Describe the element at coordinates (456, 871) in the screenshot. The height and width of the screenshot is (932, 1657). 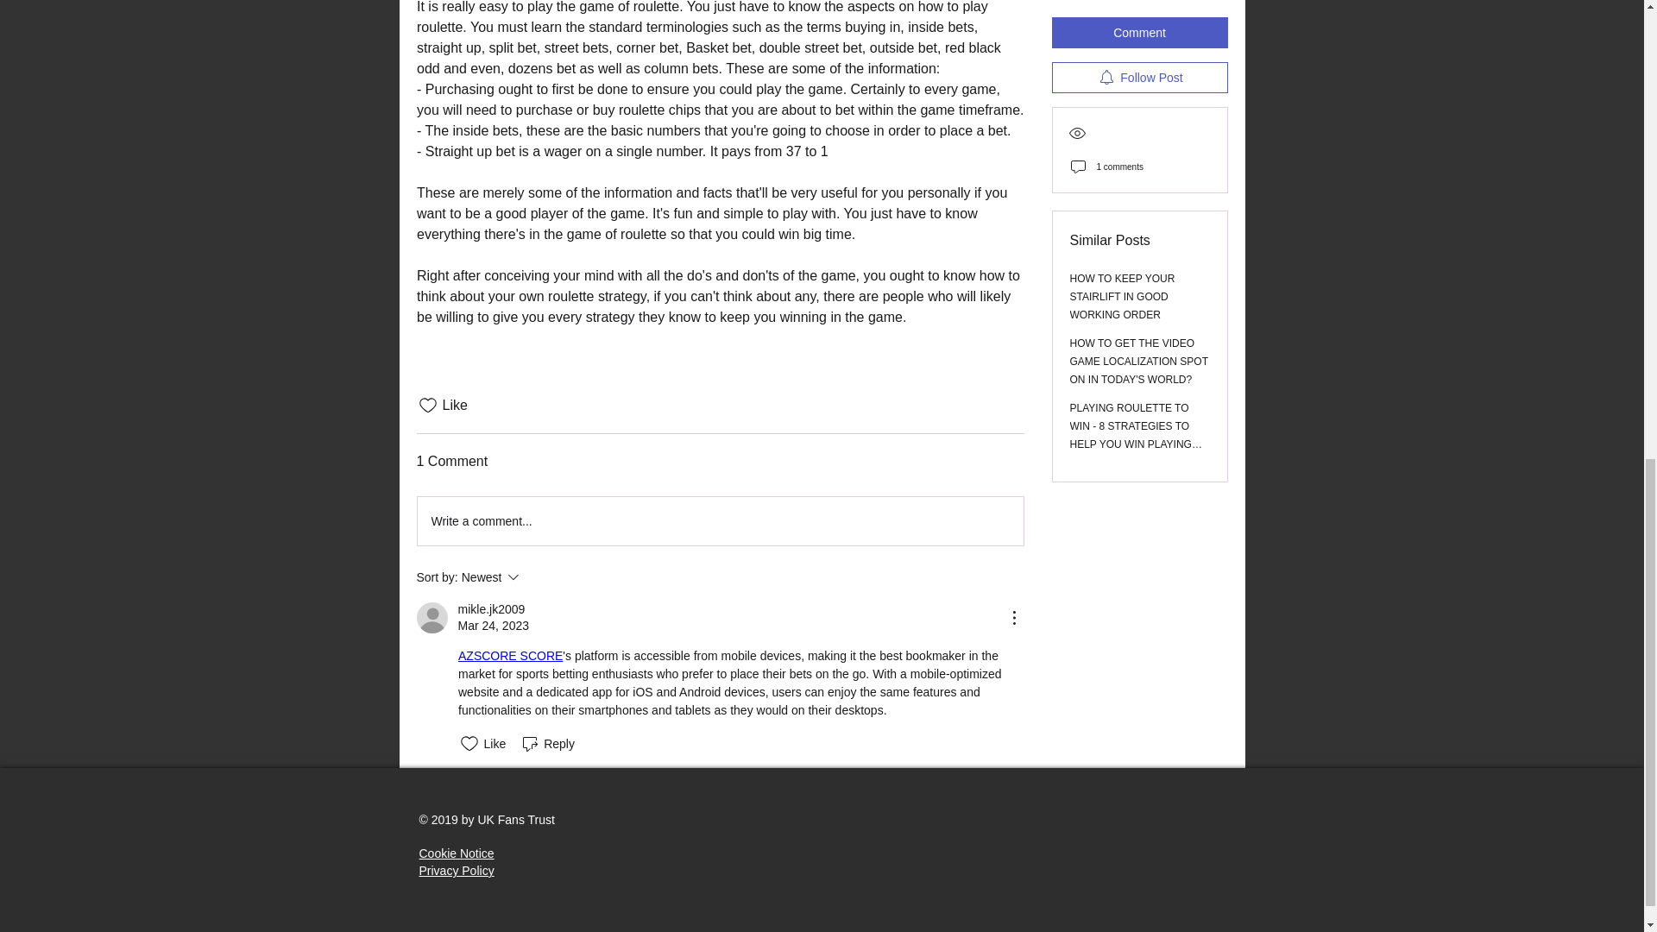
I see `Privacy Policy` at that location.